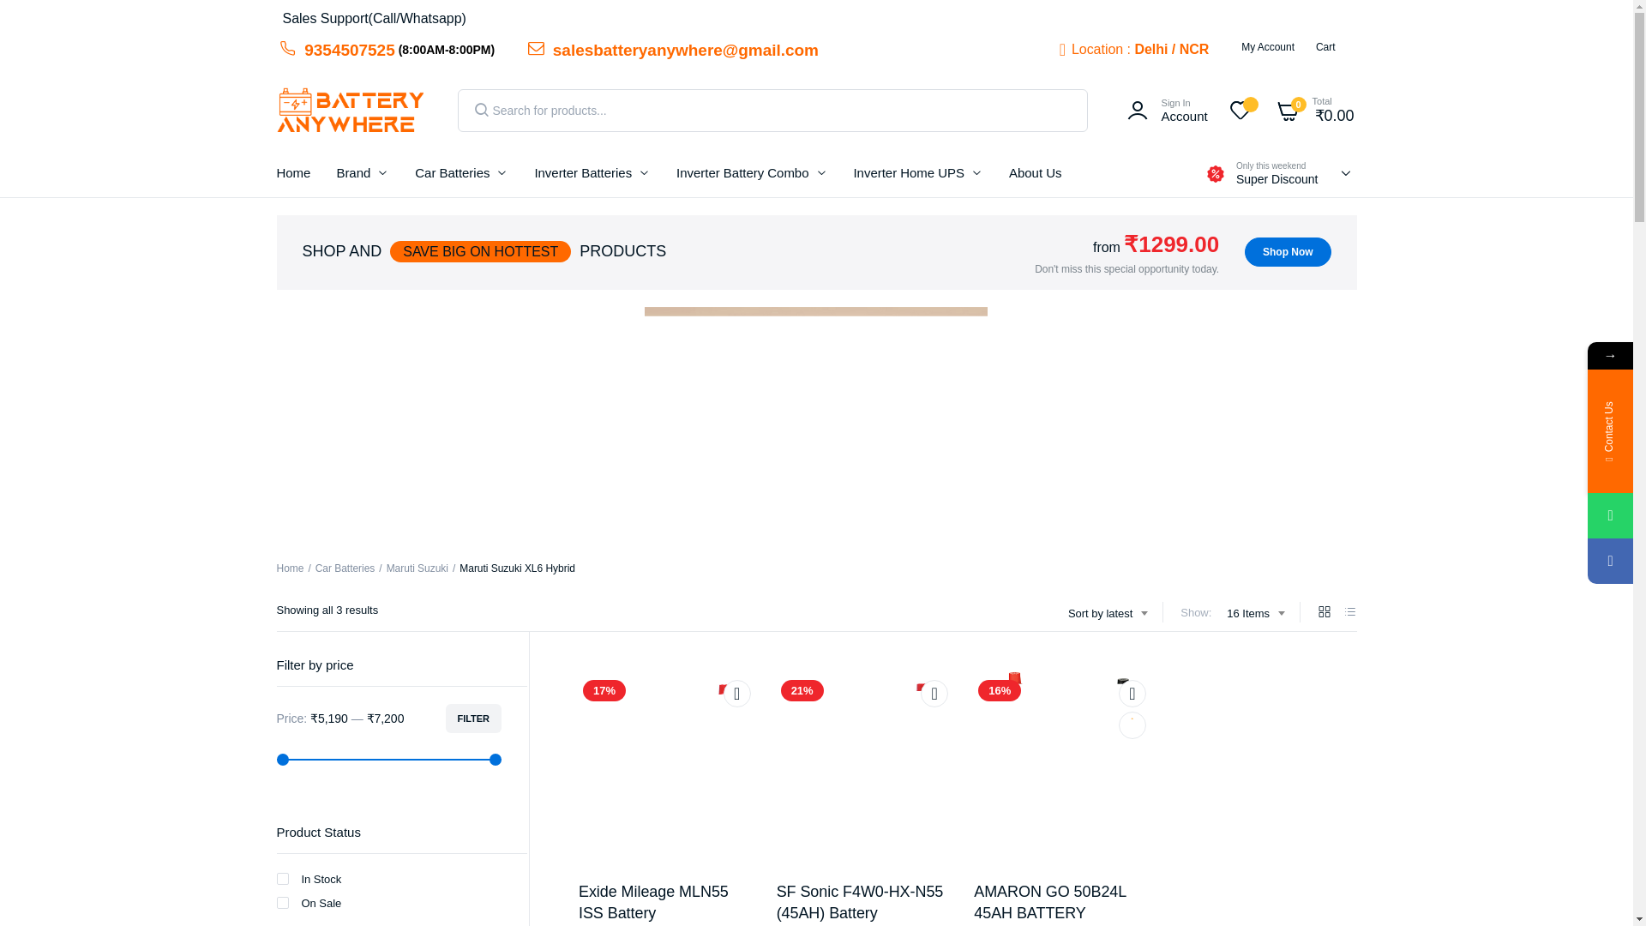  What do you see at coordinates (1108, 614) in the screenshot?
I see `Sort by latest` at bounding box center [1108, 614].